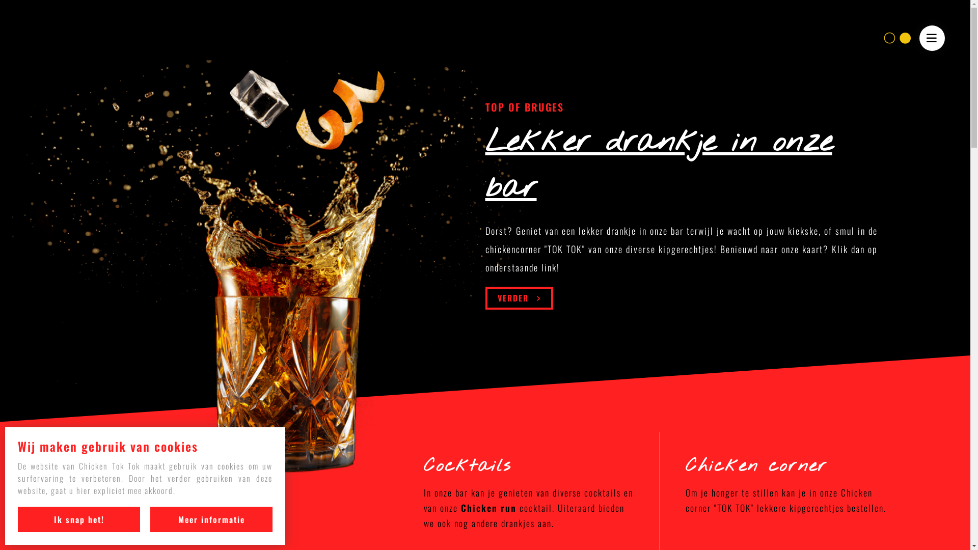 Image resolution: width=978 pixels, height=550 pixels. What do you see at coordinates (519, 298) in the screenshot?
I see `VERDER` at bounding box center [519, 298].